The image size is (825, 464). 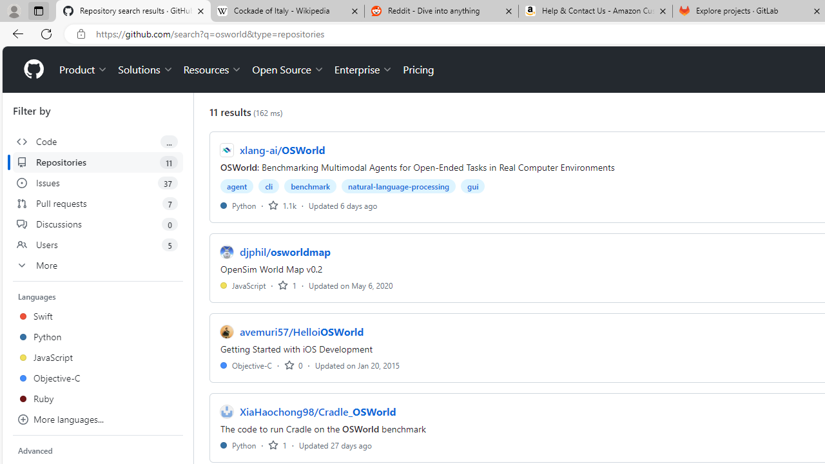 What do you see at coordinates (286, 251) in the screenshot?
I see `djphil/osworldmap` at bounding box center [286, 251].